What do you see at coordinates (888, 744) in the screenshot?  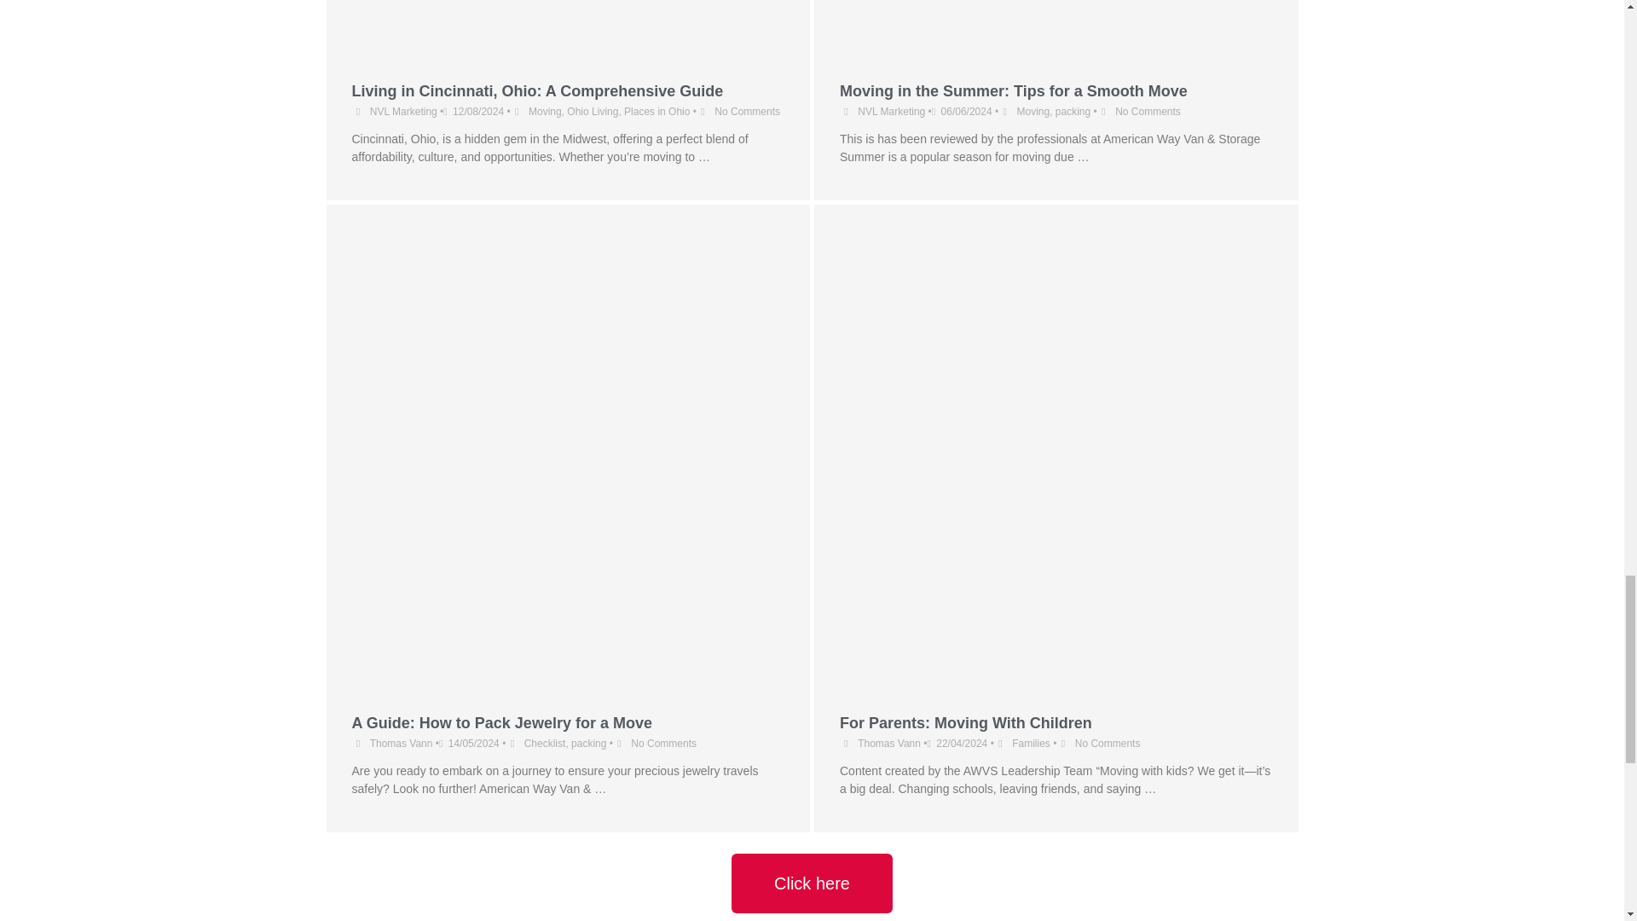 I see `Posts by Thomas Vann` at bounding box center [888, 744].